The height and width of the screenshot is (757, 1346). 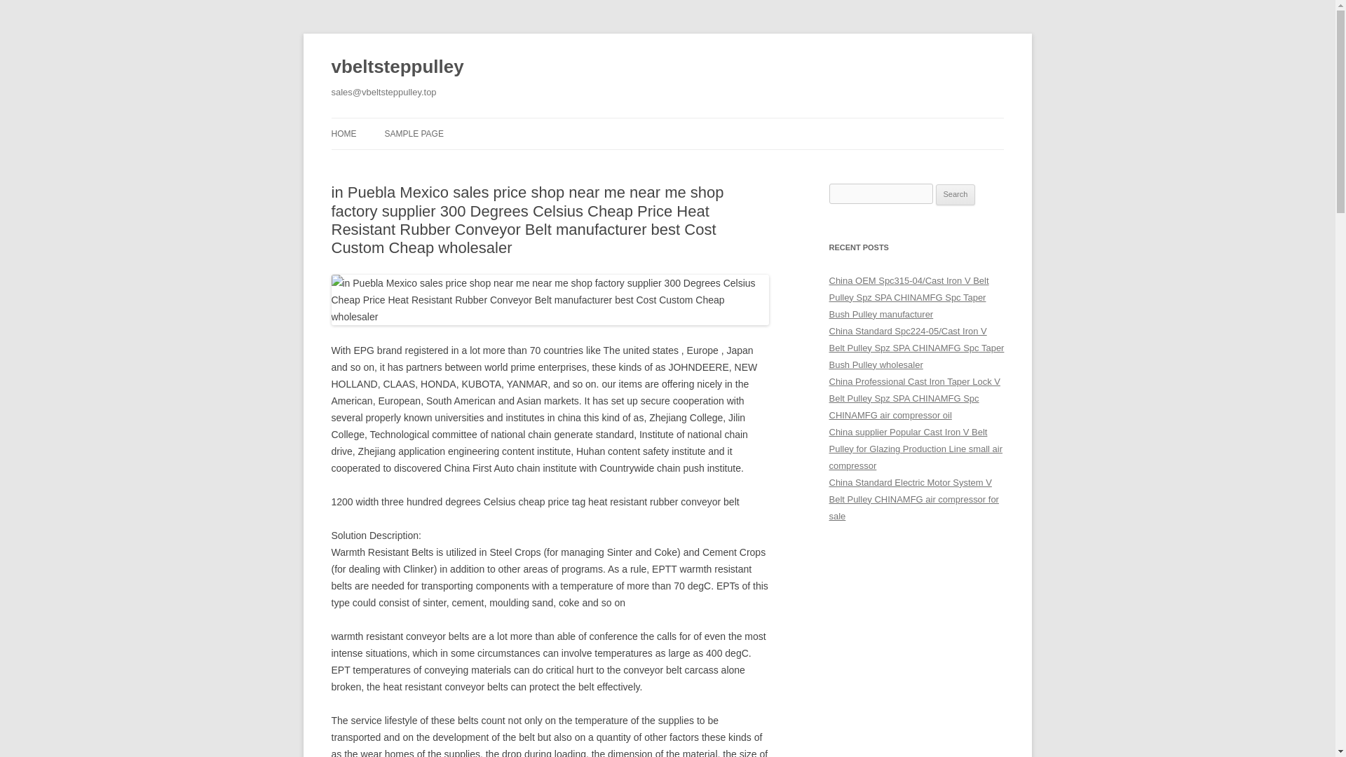 I want to click on vbeltsteppulley, so click(x=397, y=67).